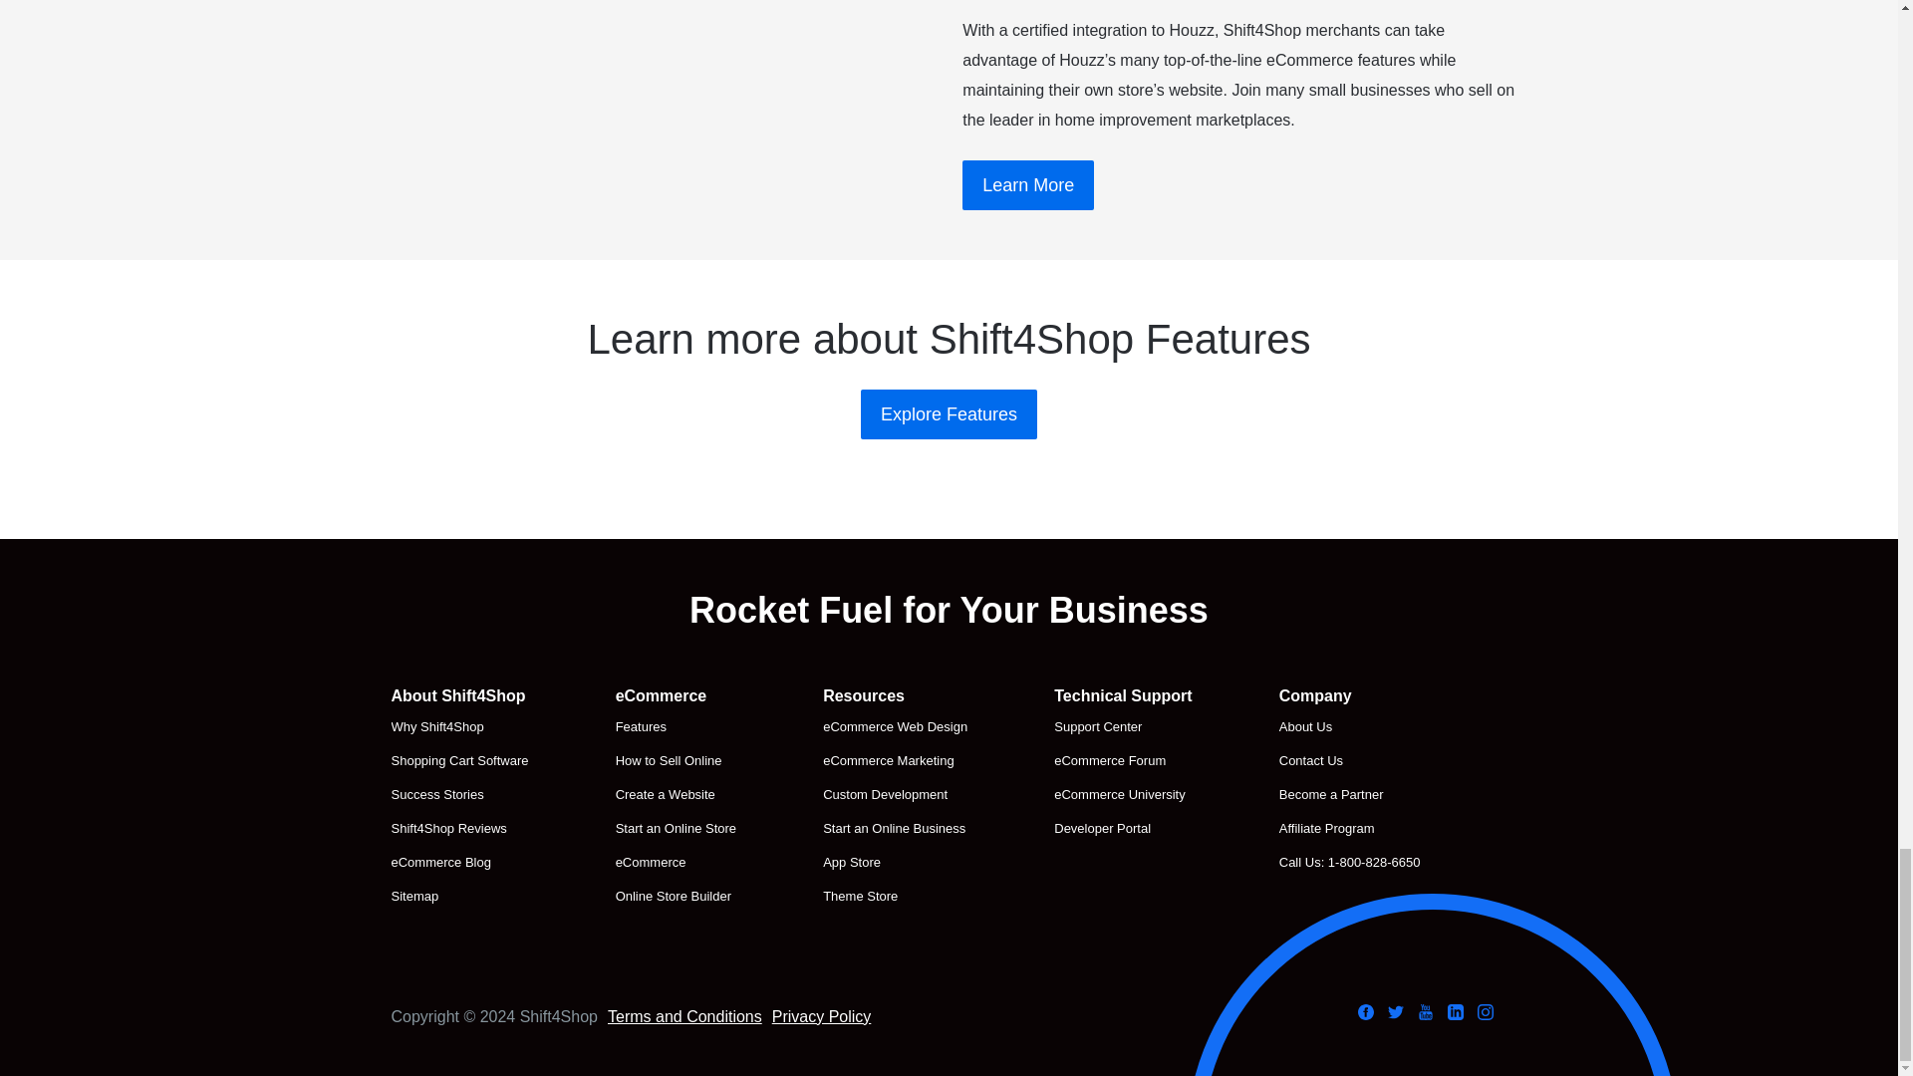 The height and width of the screenshot is (1076, 1913). Describe the element at coordinates (676, 896) in the screenshot. I see `Online Store Builder` at that location.